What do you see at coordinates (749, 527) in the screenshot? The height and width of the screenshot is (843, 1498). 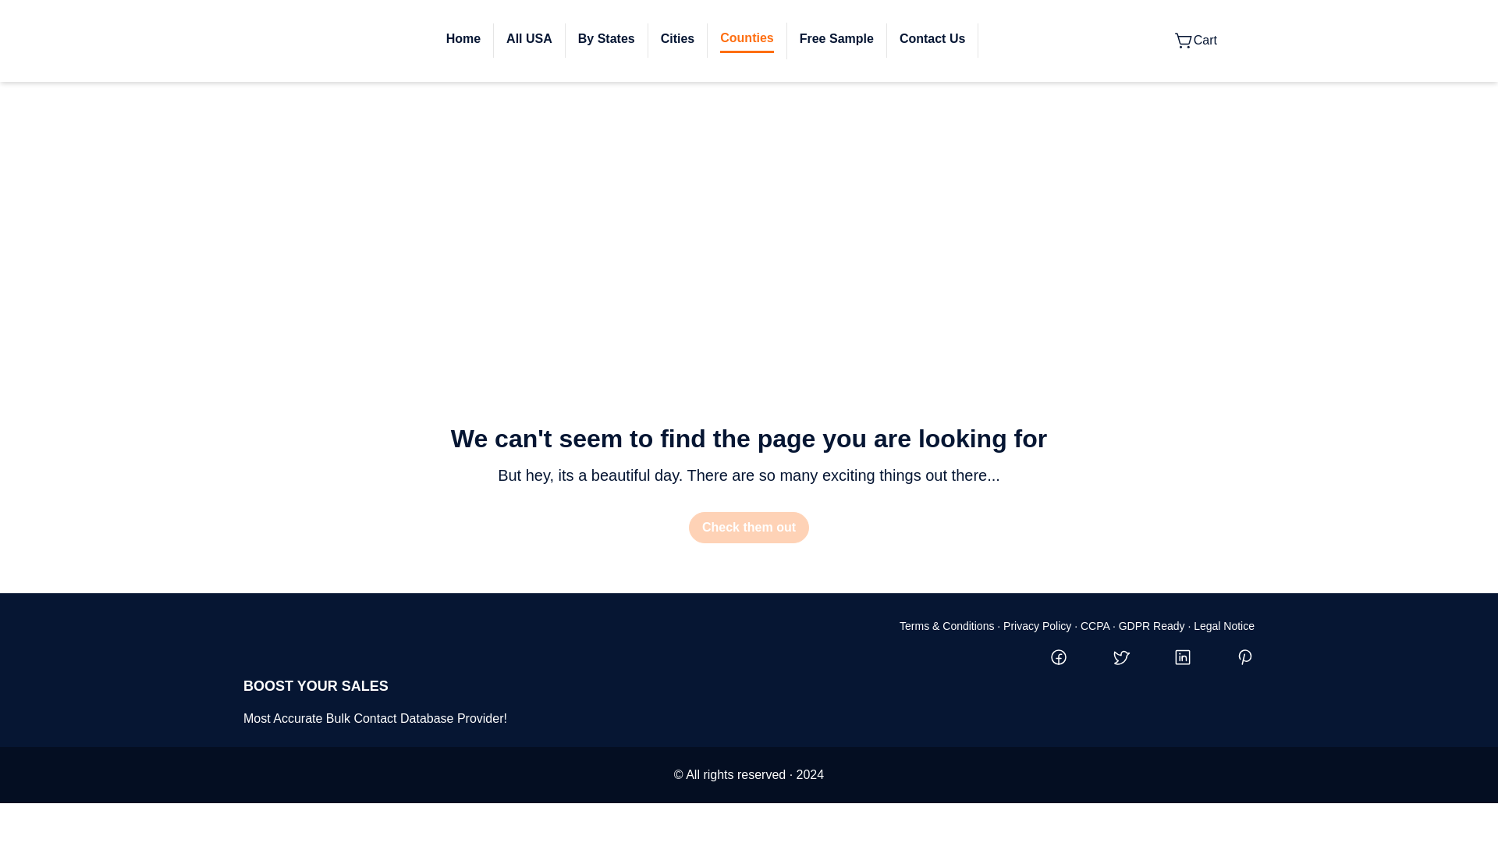 I see `Check them out` at bounding box center [749, 527].